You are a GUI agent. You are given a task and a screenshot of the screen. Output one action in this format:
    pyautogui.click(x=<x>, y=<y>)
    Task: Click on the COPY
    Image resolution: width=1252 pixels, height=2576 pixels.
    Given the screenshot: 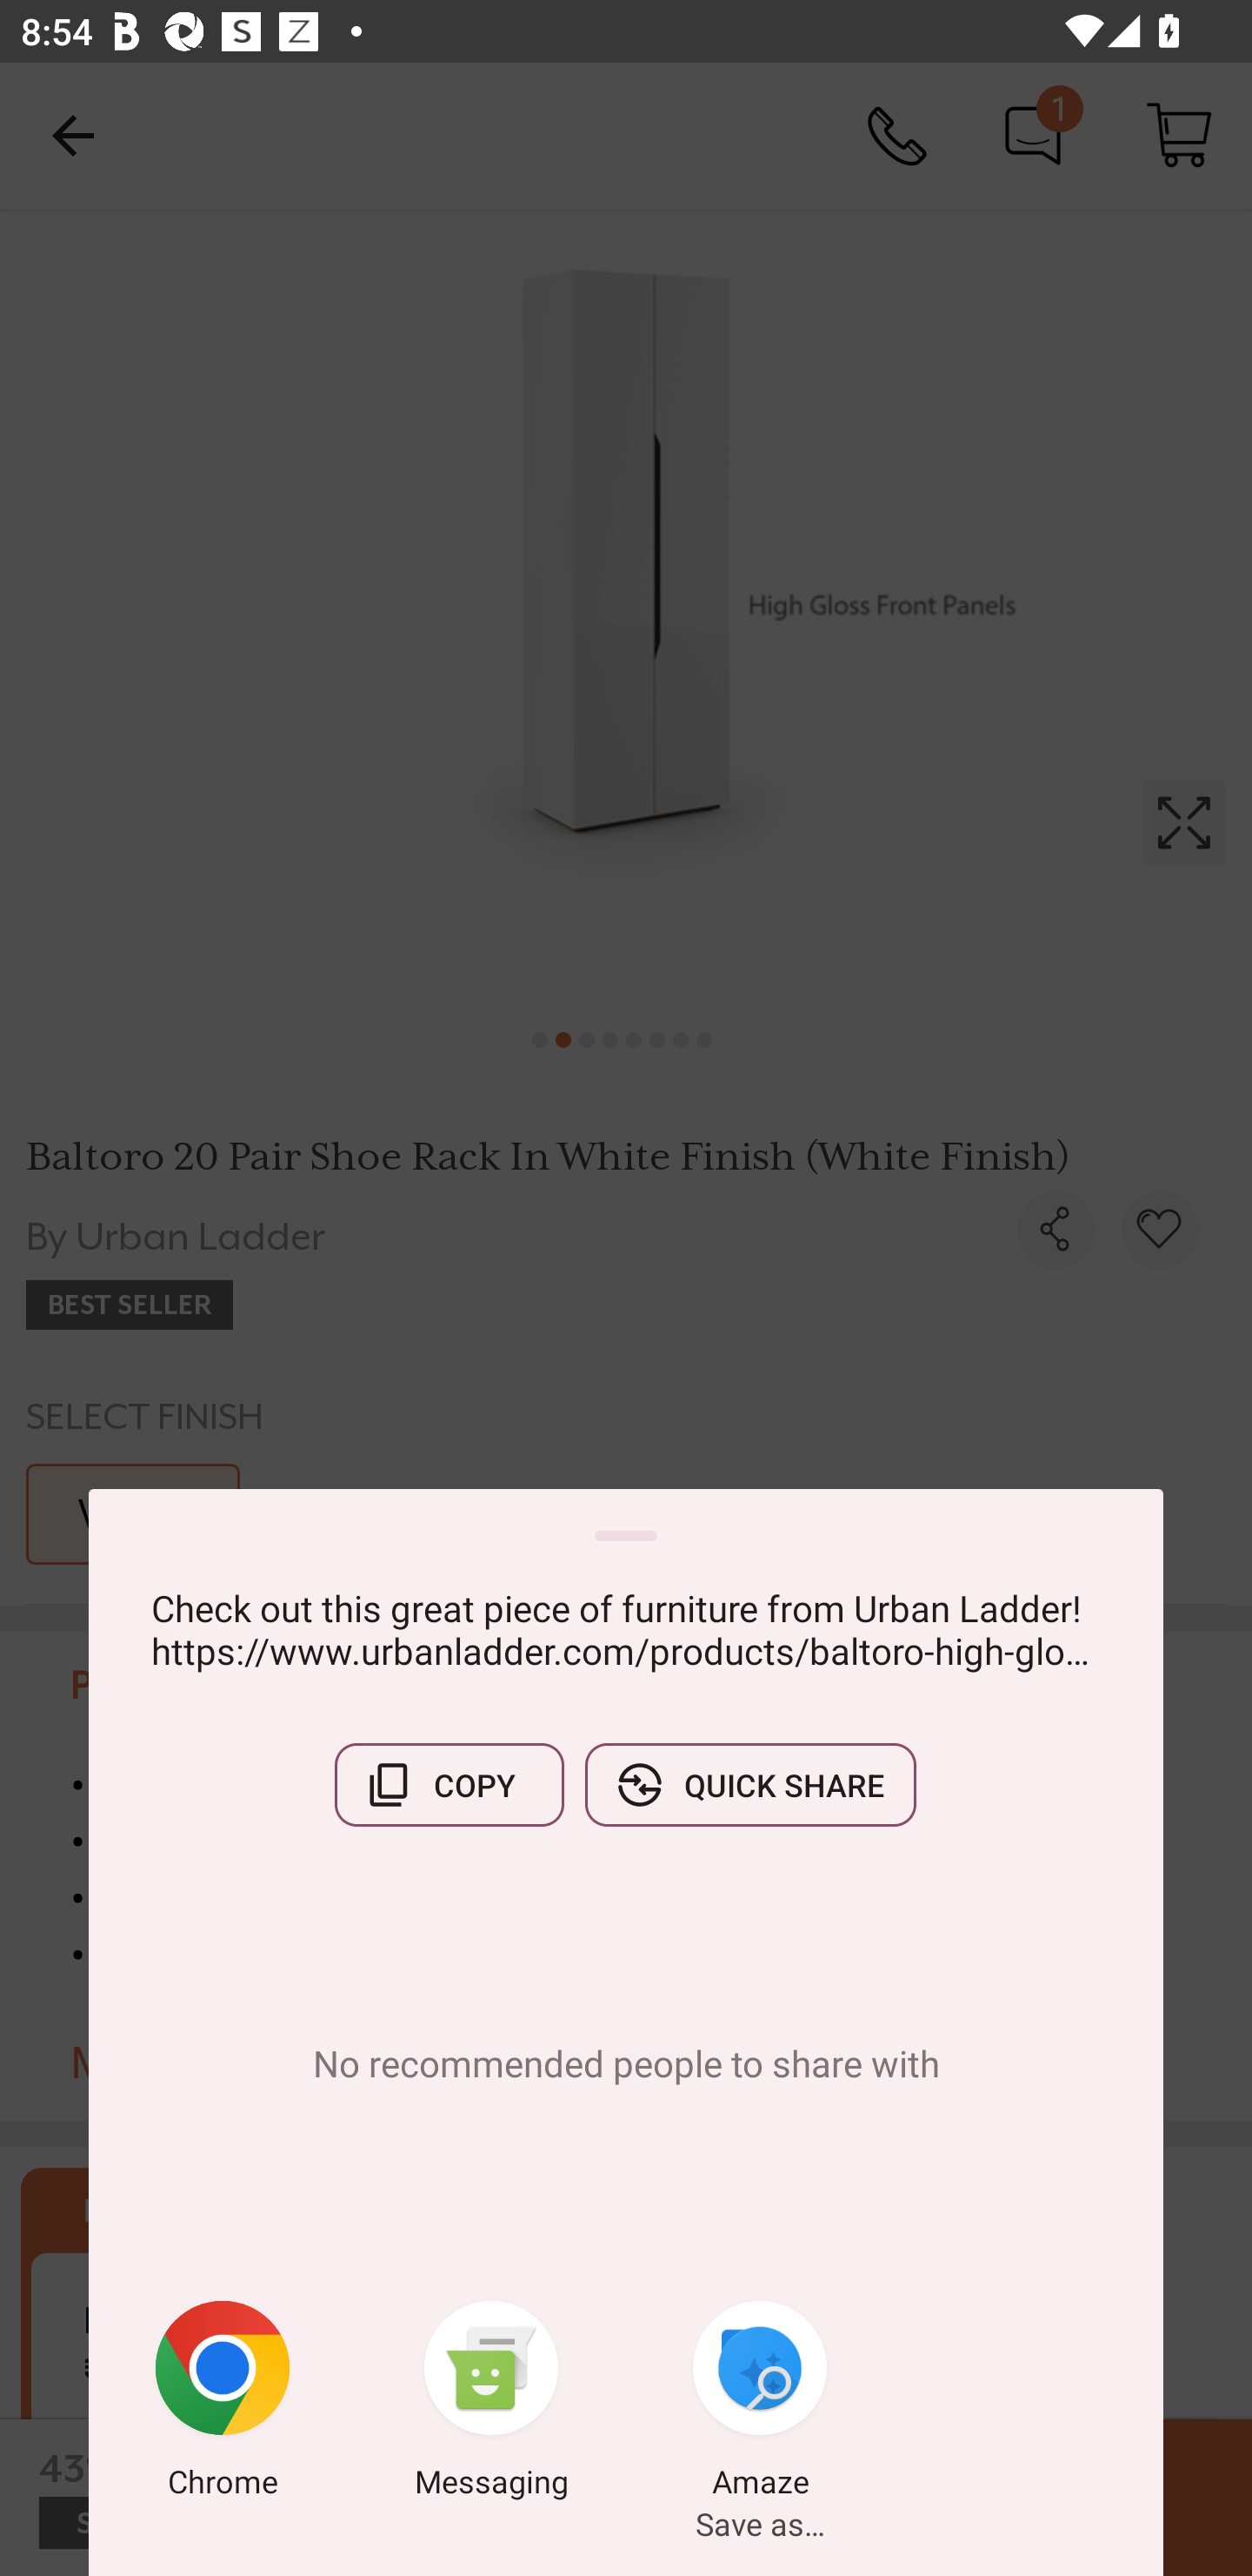 What is the action you would take?
    pyautogui.click(x=449, y=1785)
    